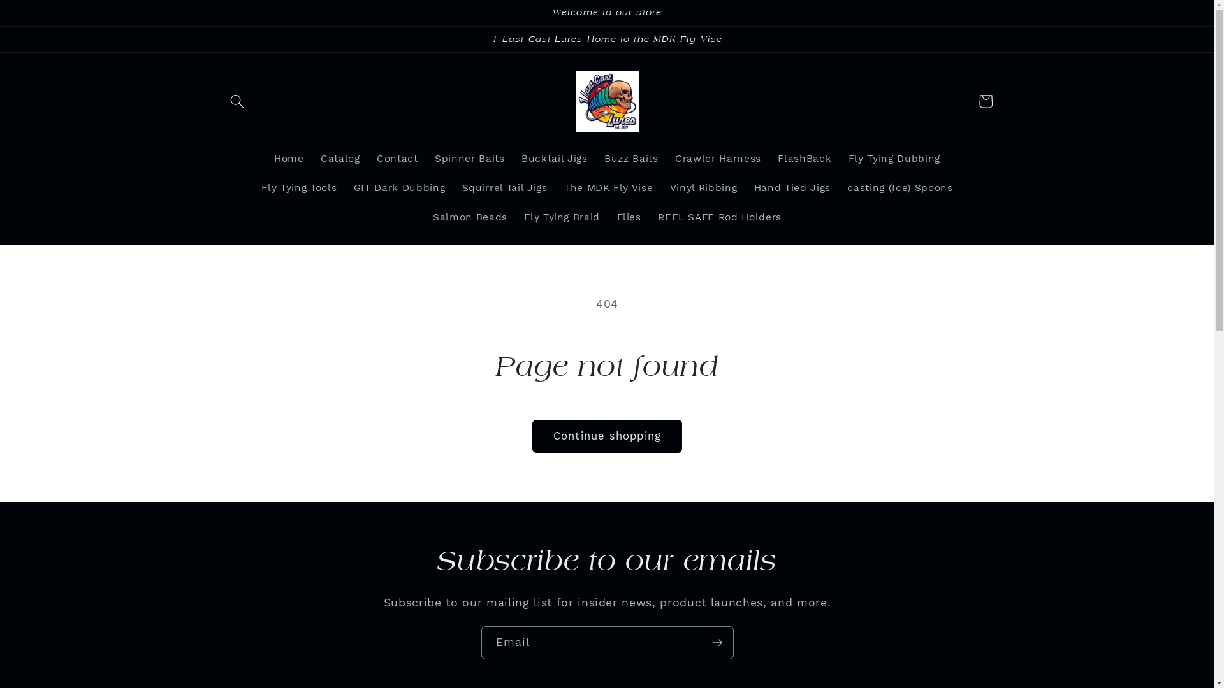 This screenshot has width=1224, height=688. Describe the element at coordinates (398, 159) in the screenshot. I see `Contact` at that location.